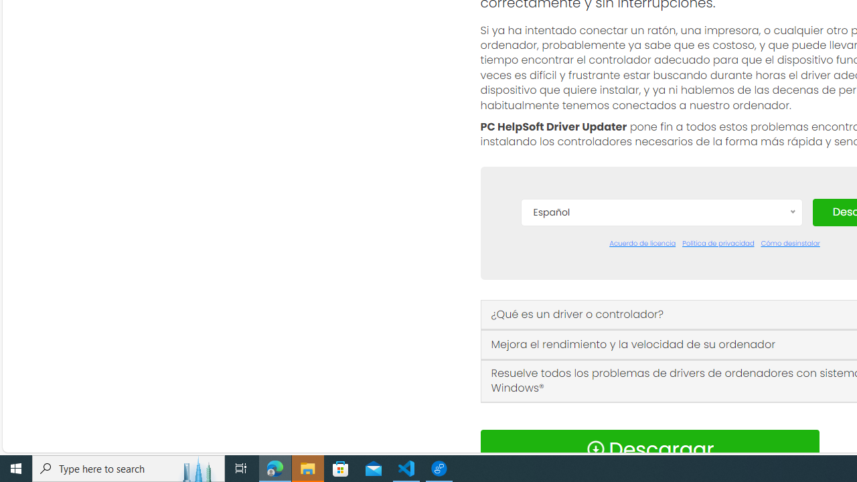 This screenshot has height=482, width=857. Describe the element at coordinates (661, 396) in the screenshot. I see `Italiano` at that location.